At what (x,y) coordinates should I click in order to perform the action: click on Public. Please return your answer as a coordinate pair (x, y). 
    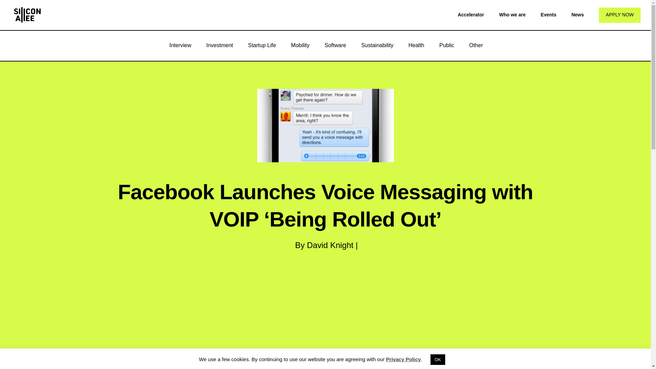
    Looking at the image, I should click on (447, 45).